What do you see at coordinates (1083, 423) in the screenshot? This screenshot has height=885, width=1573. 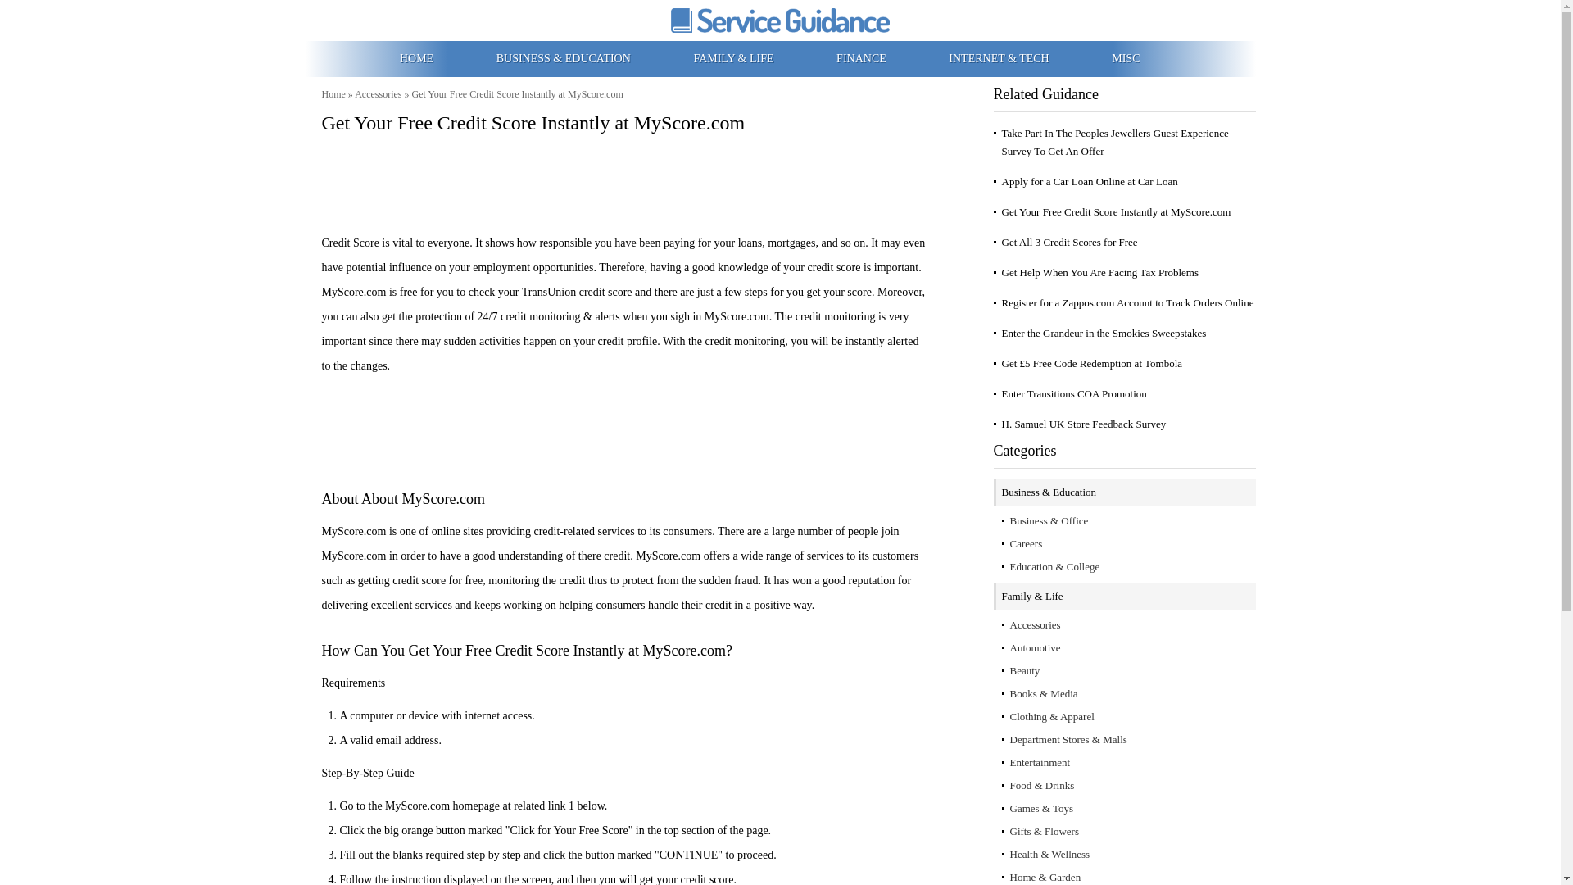 I see `H. Samuel UK Store Feedback Survey` at bounding box center [1083, 423].